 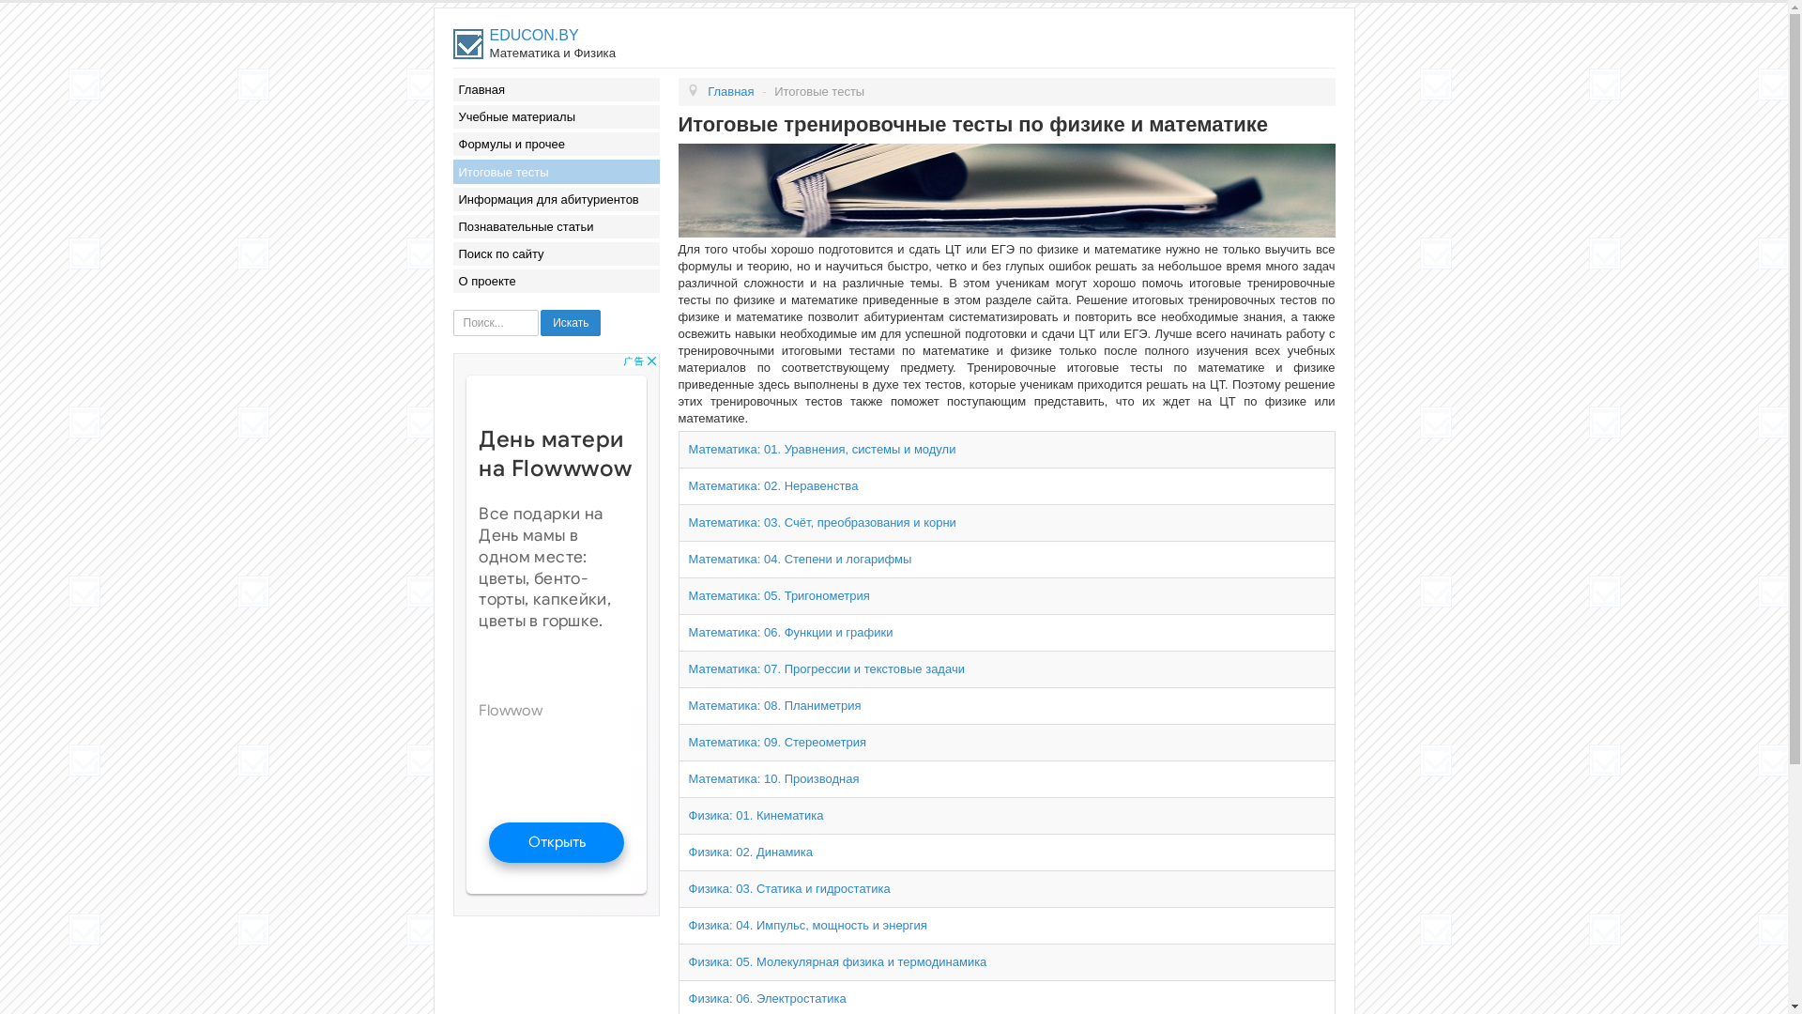 I want to click on Advertisement, so click(x=556, y=635).